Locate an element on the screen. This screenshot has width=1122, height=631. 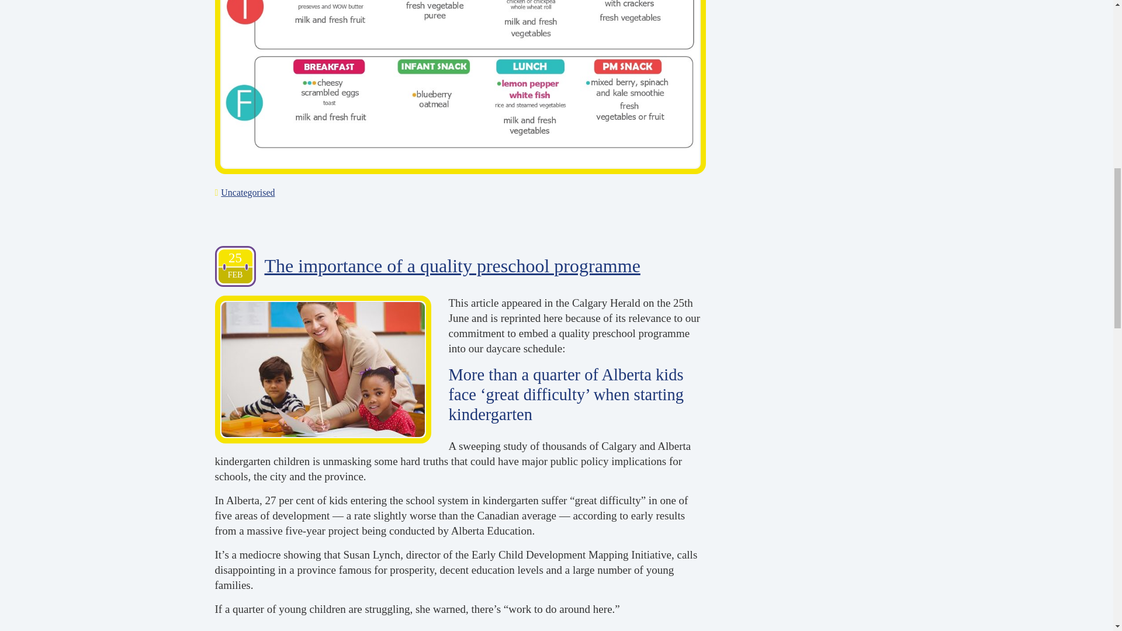
The importance of a quality preschool programme is located at coordinates (451, 266).